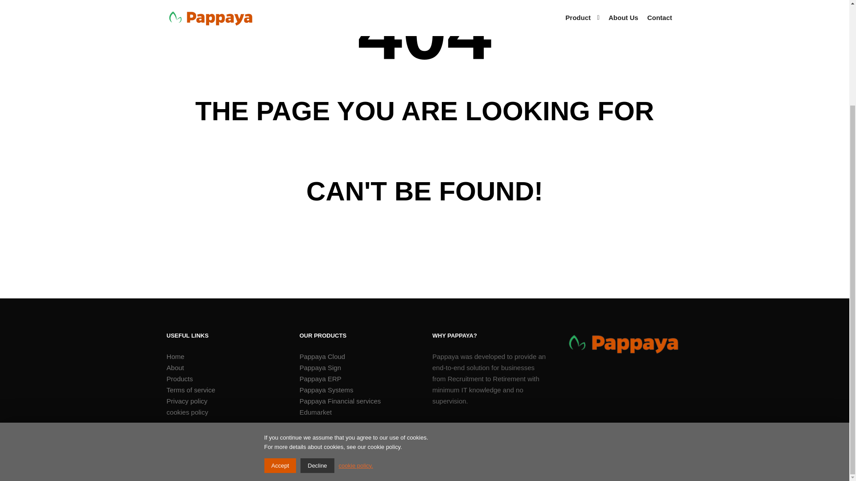  What do you see at coordinates (225, 412) in the screenshot?
I see `cookies policy` at bounding box center [225, 412].